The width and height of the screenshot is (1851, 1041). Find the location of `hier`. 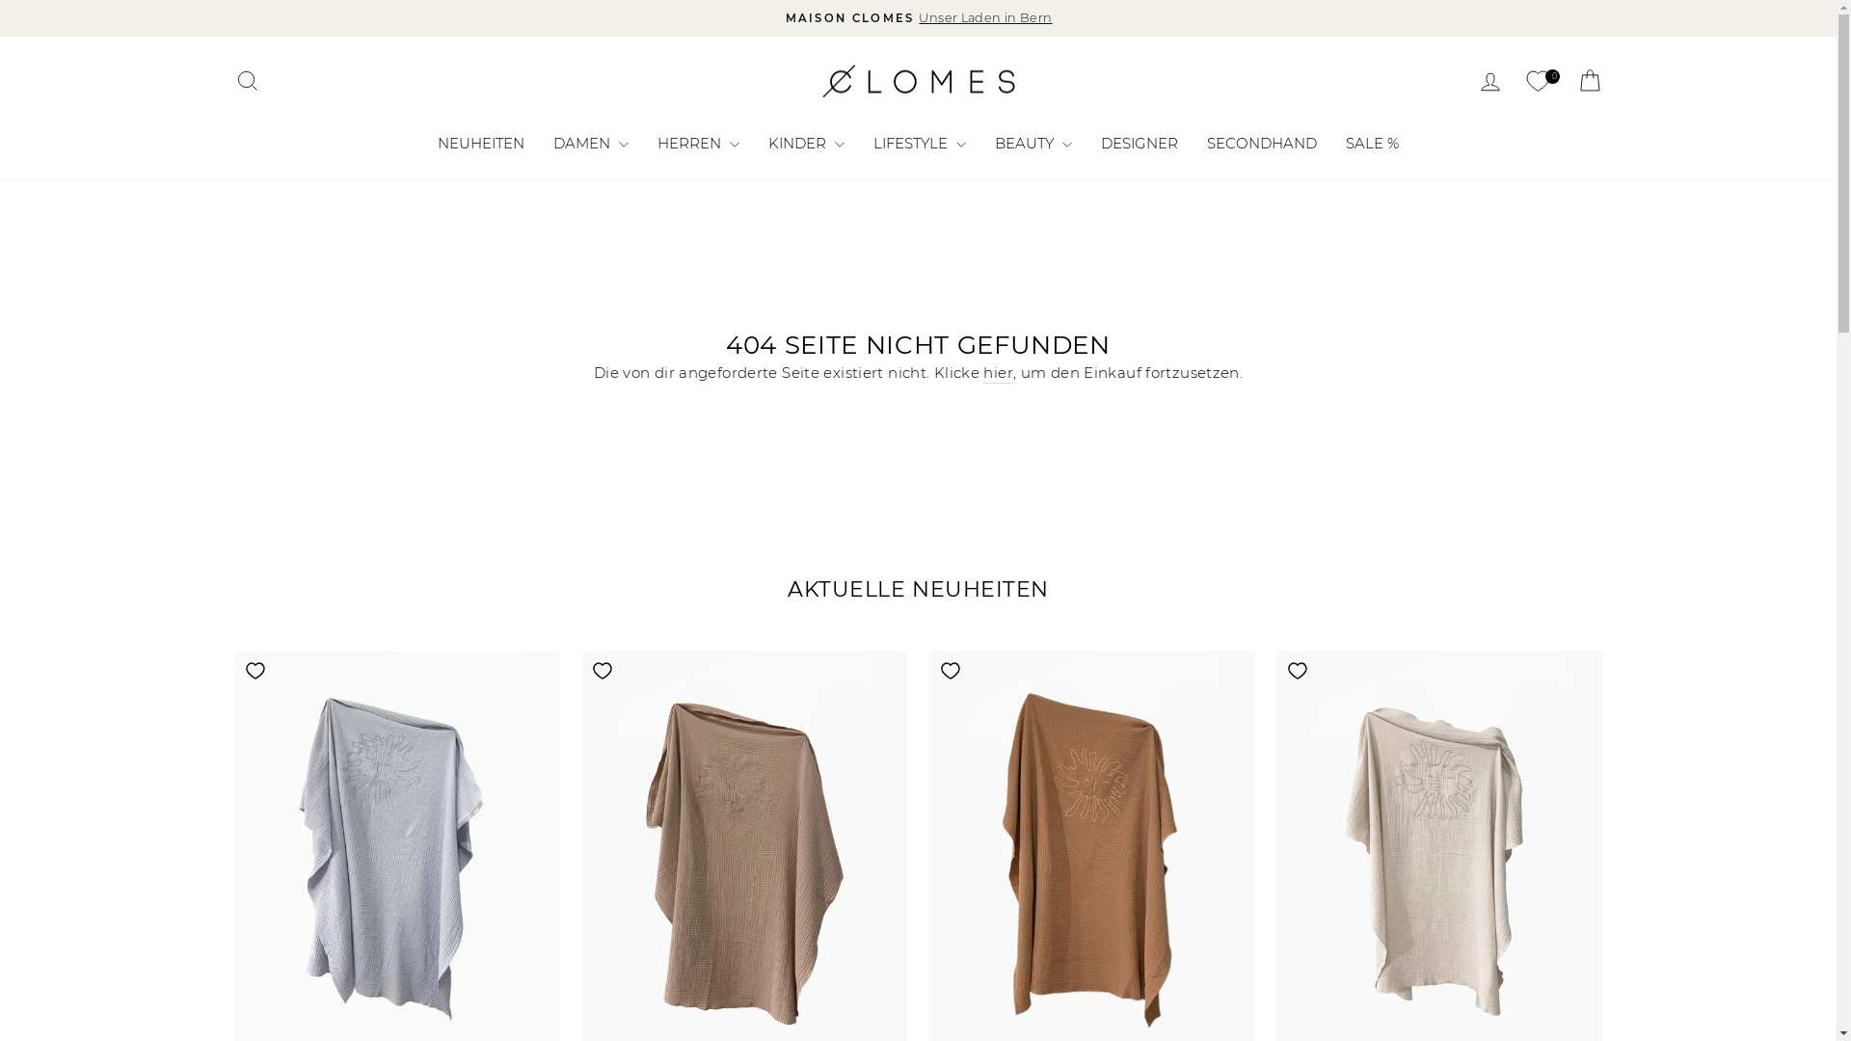

hier is located at coordinates (999, 373).